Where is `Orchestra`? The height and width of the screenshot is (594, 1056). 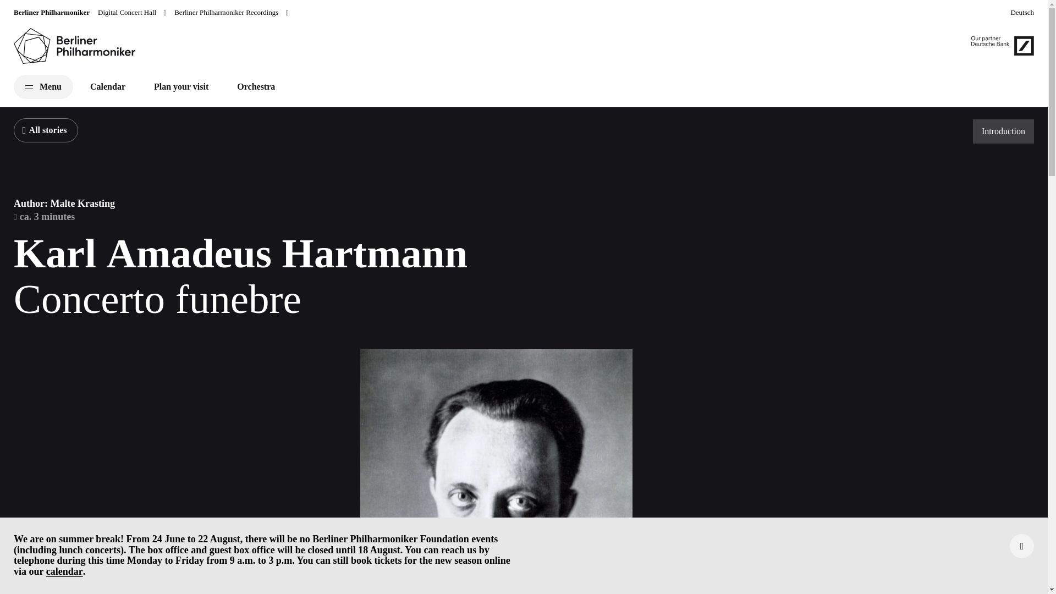
Orchestra is located at coordinates (256, 87).